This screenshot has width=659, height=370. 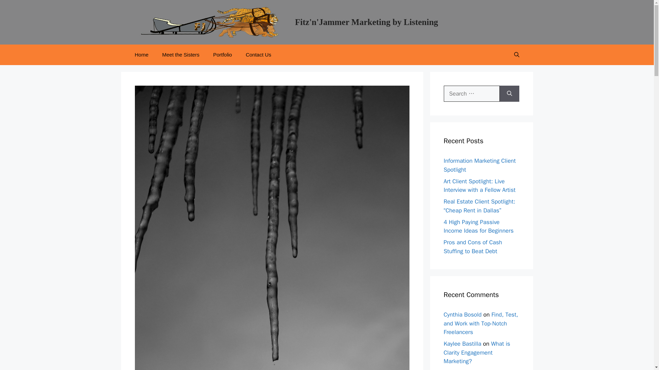 What do you see at coordinates (479, 186) in the screenshot?
I see `Art Client Spotlight: Live Interview with a Fellow Artist` at bounding box center [479, 186].